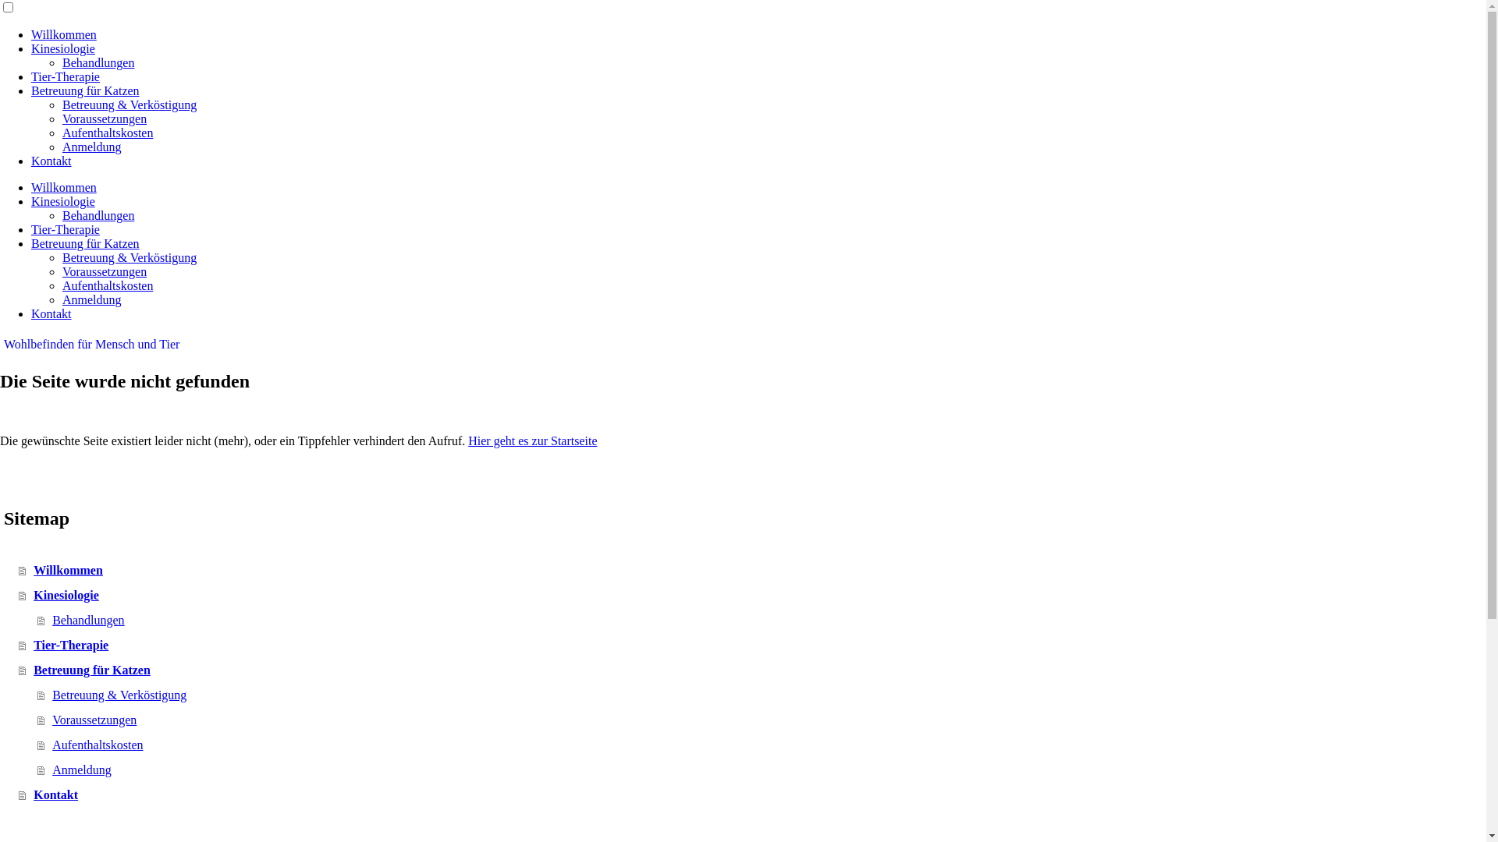 The image size is (1498, 842). Describe the element at coordinates (761, 621) in the screenshot. I see `Behandlungen` at that location.